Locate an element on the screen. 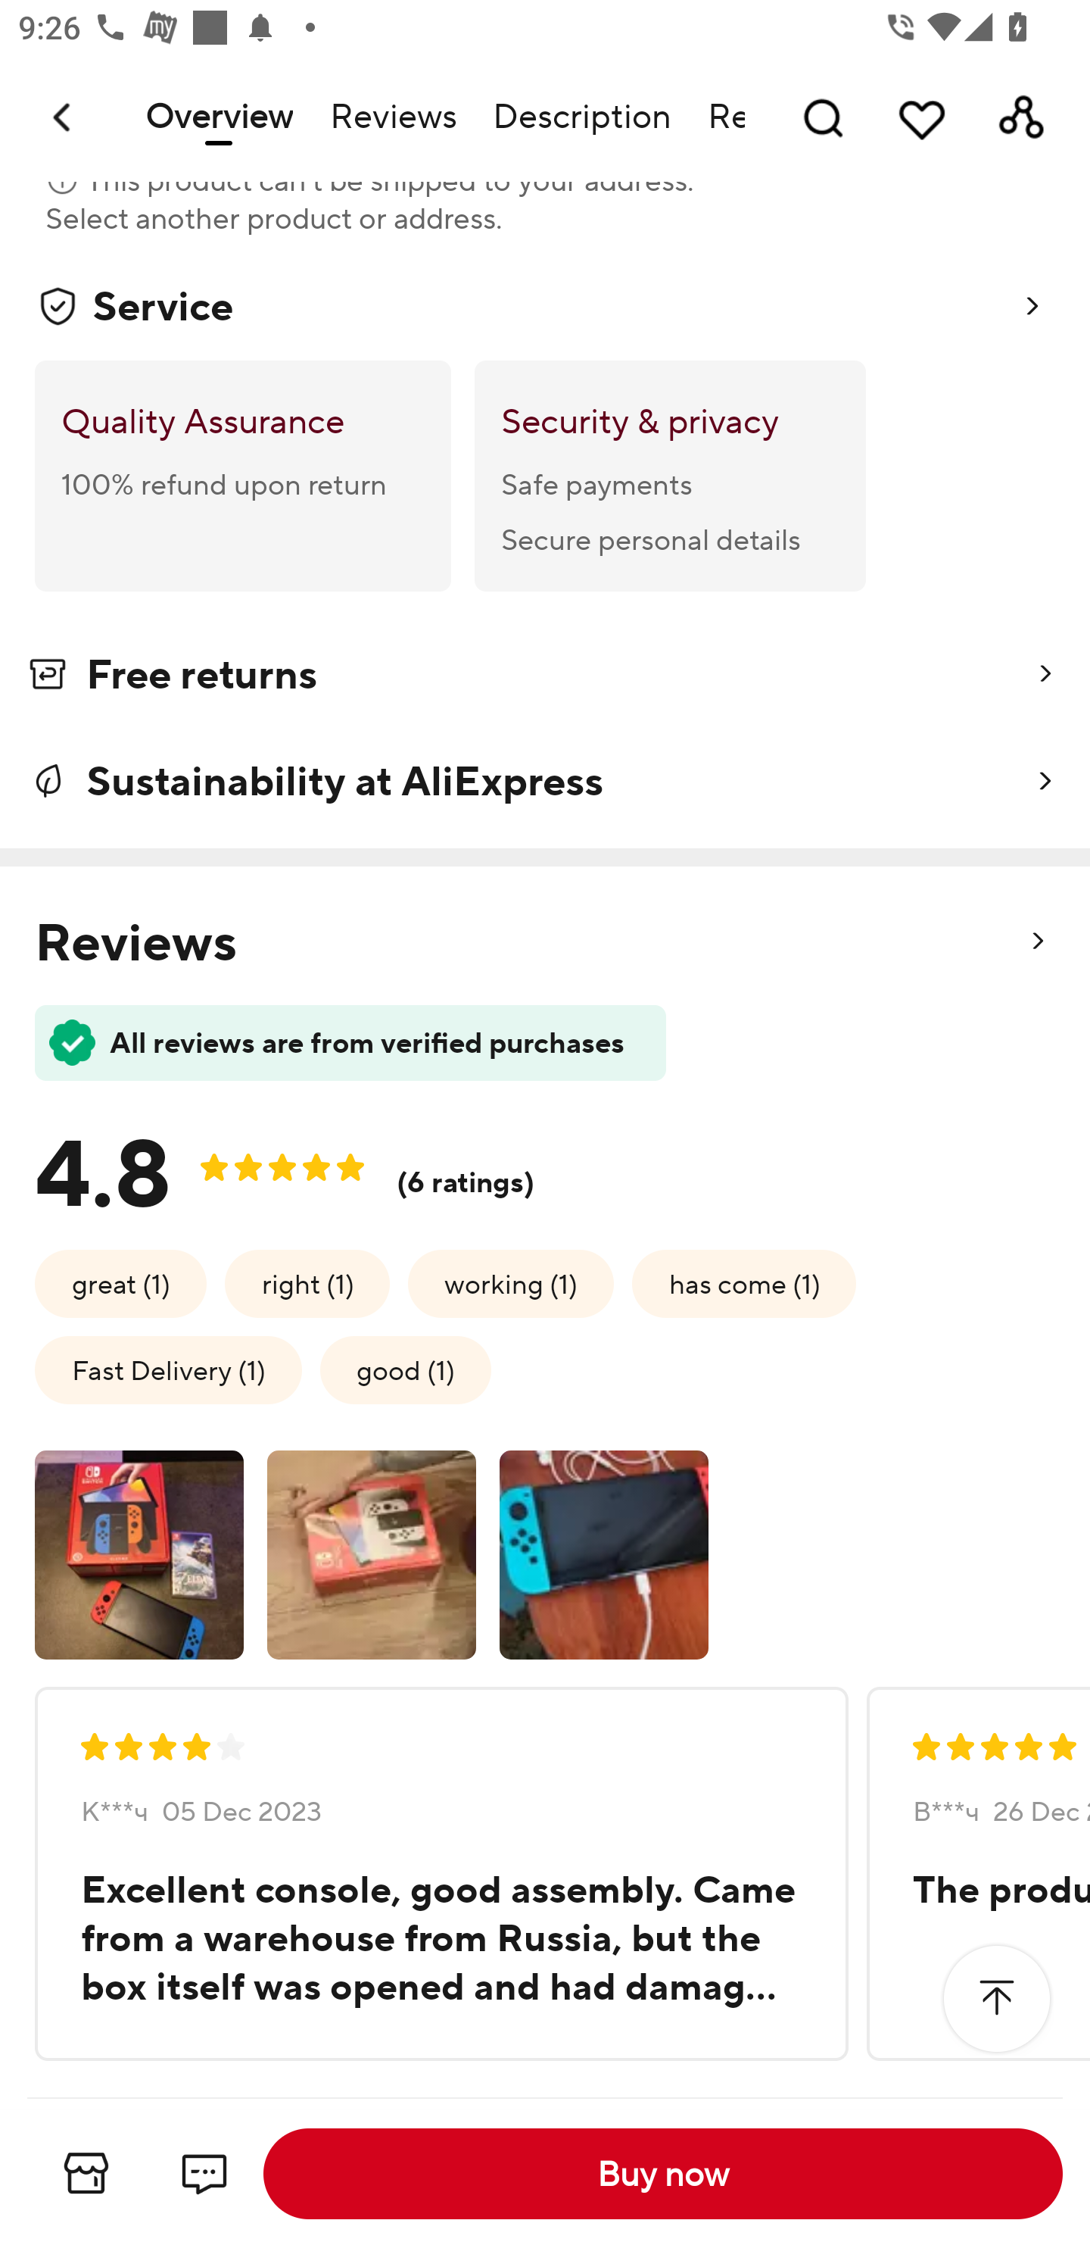 This screenshot has height=2242, width=1090. great (1) is located at coordinates (121, 1283).